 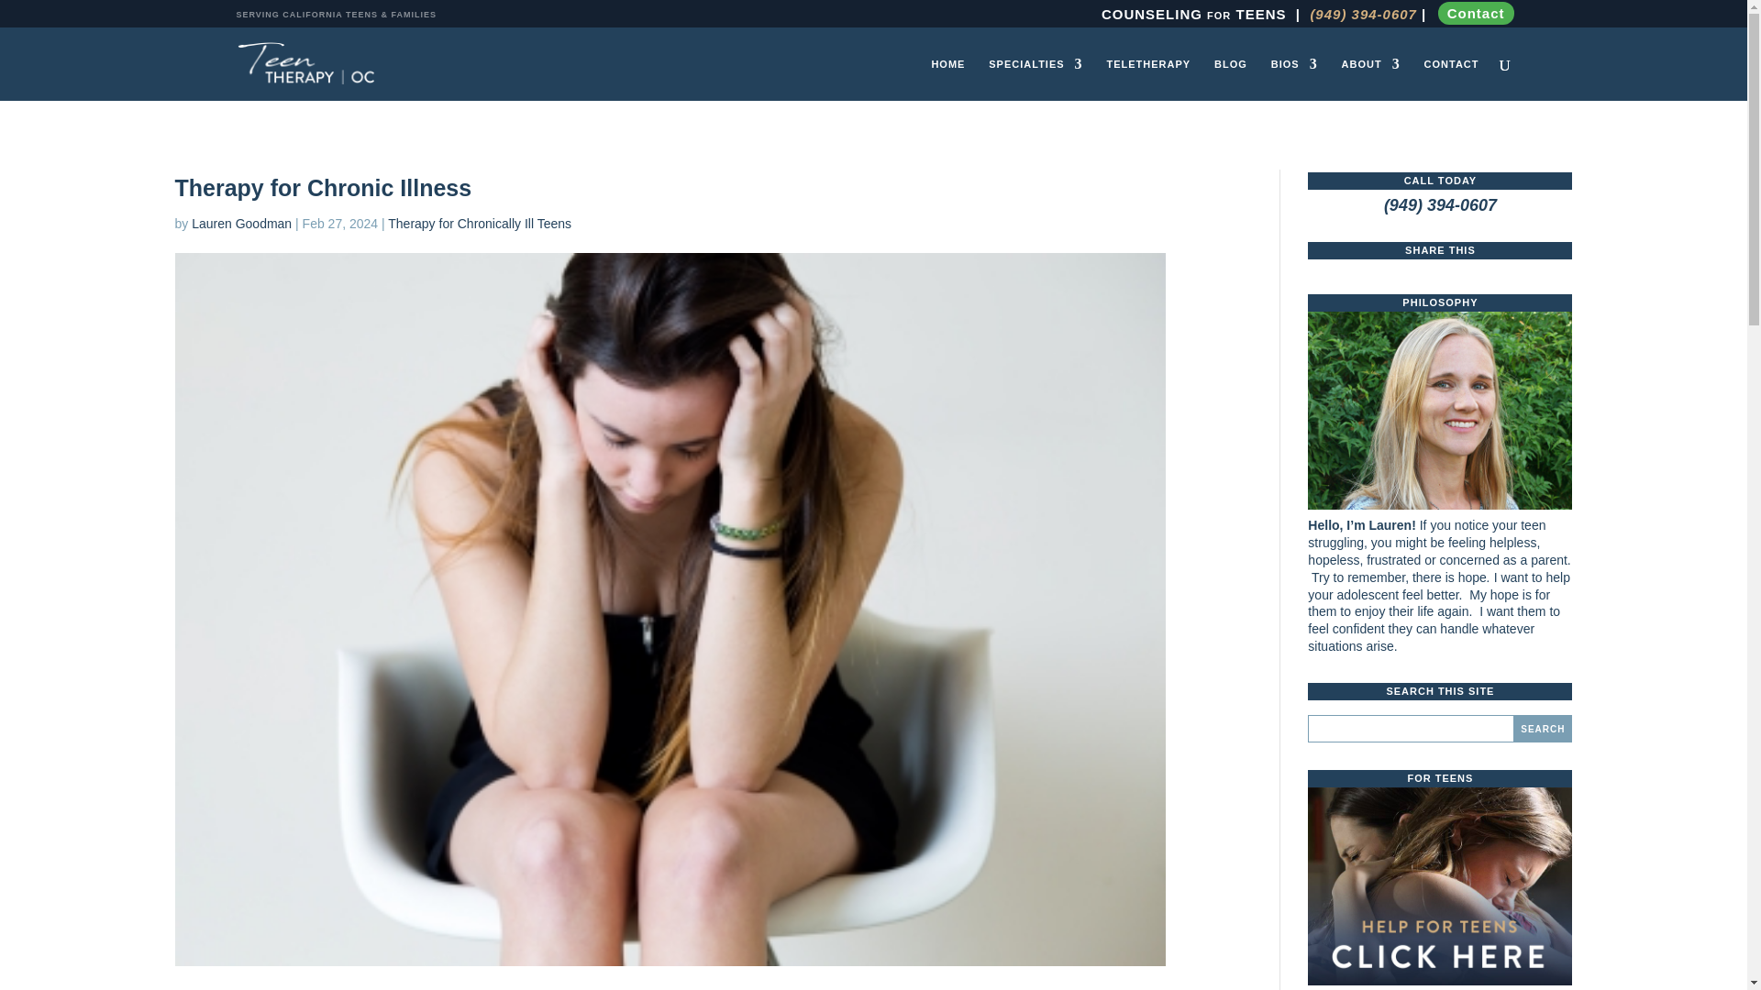 What do you see at coordinates (242, 224) in the screenshot?
I see `Posts by Lauren Goodman` at bounding box center [242, 224].